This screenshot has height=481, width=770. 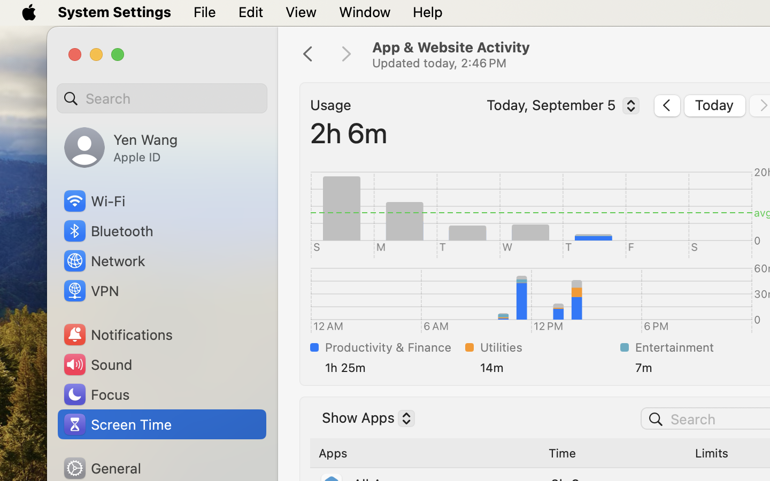 I want to click on Today, September 5, so click(x=560, y=107).